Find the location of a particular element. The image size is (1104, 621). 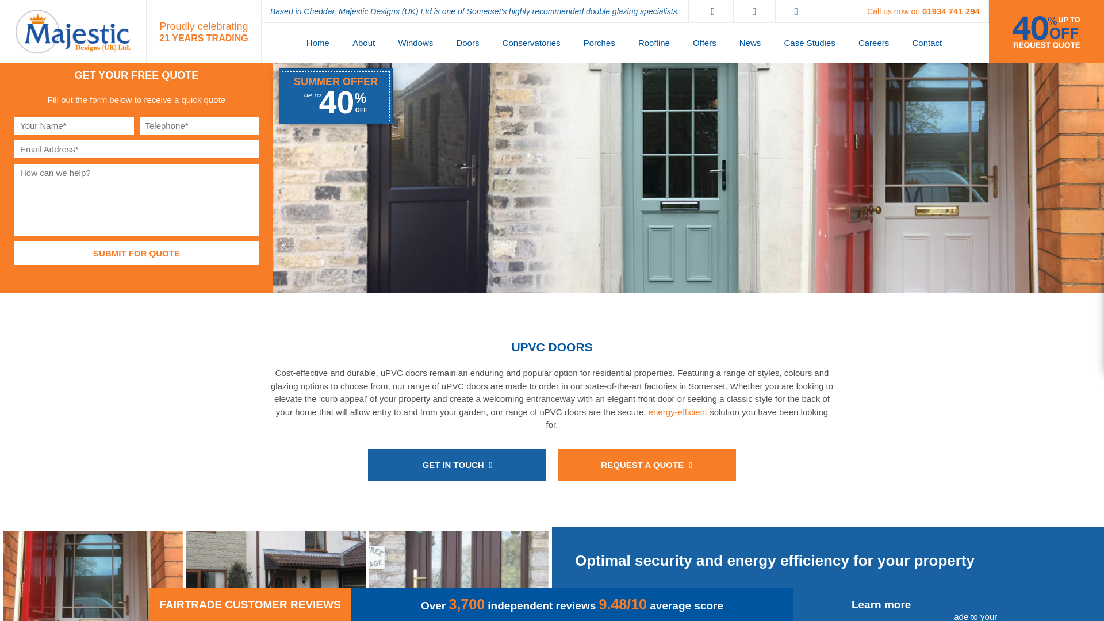

Request a quote is located at coordinates (646, 465).